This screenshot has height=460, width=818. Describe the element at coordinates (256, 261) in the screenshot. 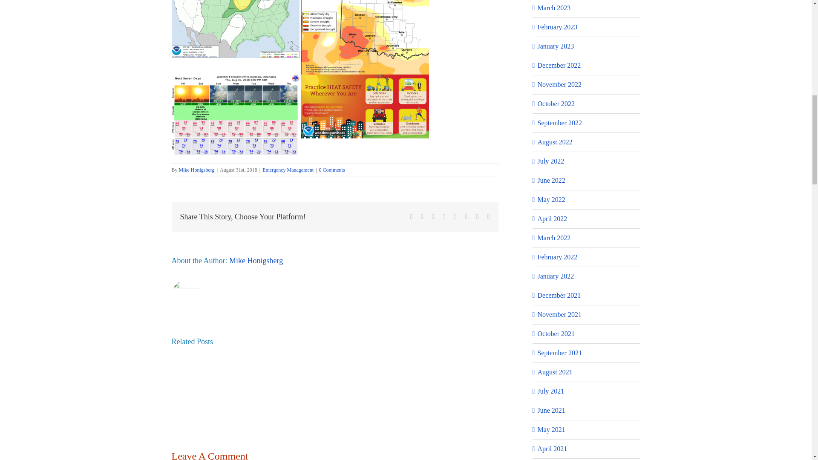

I see `Posts by Mike Honigsberg` at that location.